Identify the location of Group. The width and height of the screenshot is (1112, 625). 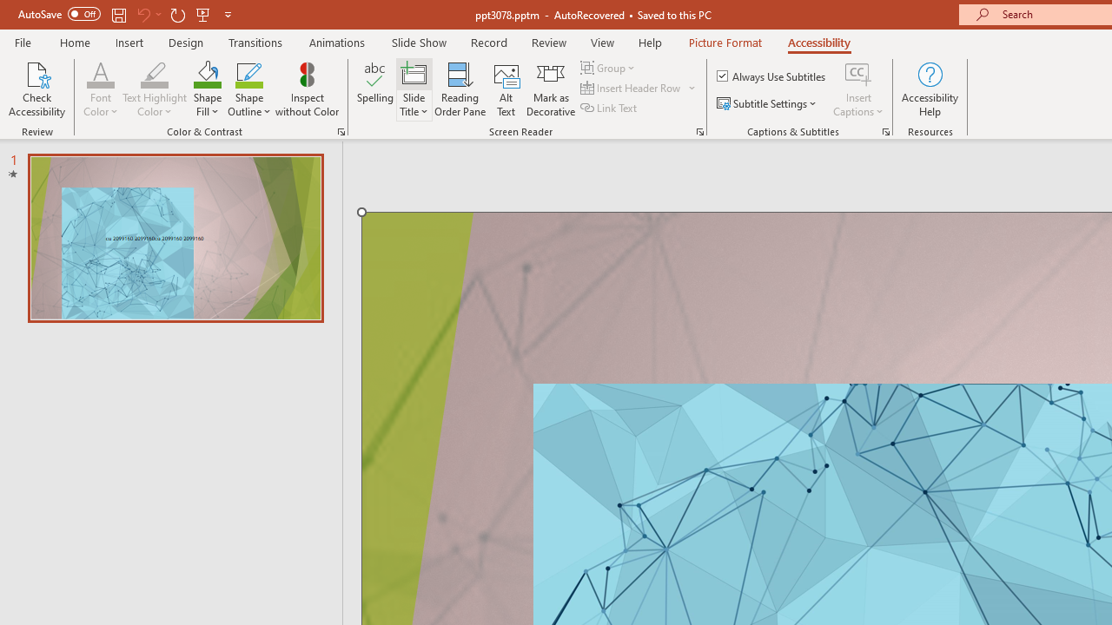
(610, 68).